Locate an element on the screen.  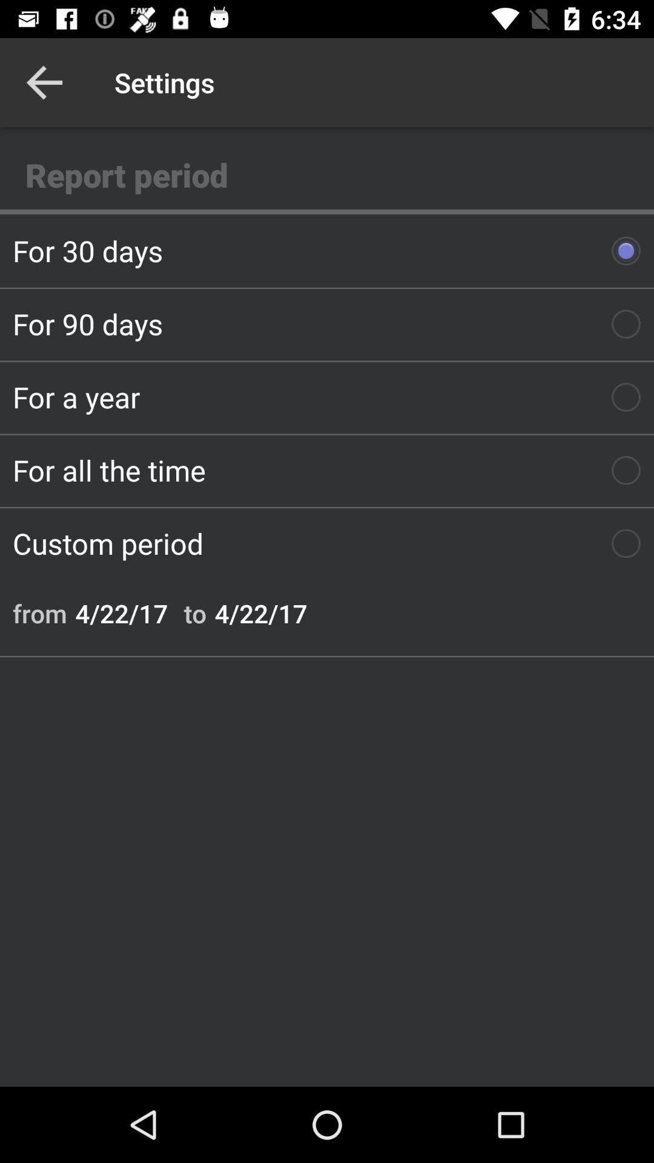
tap the icon next to settings app is located at coordinates (44, 82).